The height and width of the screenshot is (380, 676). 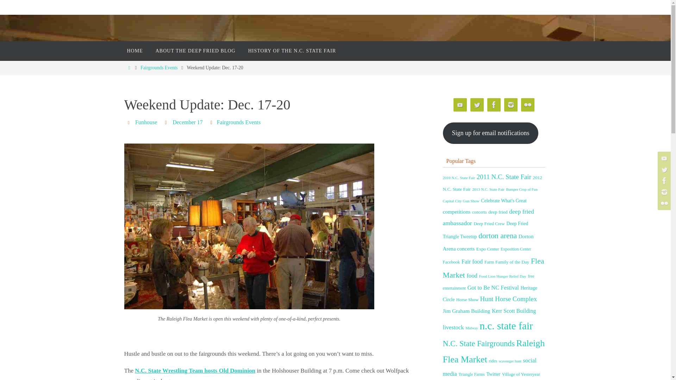 What do you see at coordinates (239, 122) in the screenshot?
I see `Fairgrounds Events` at bounding box center [239, 122].